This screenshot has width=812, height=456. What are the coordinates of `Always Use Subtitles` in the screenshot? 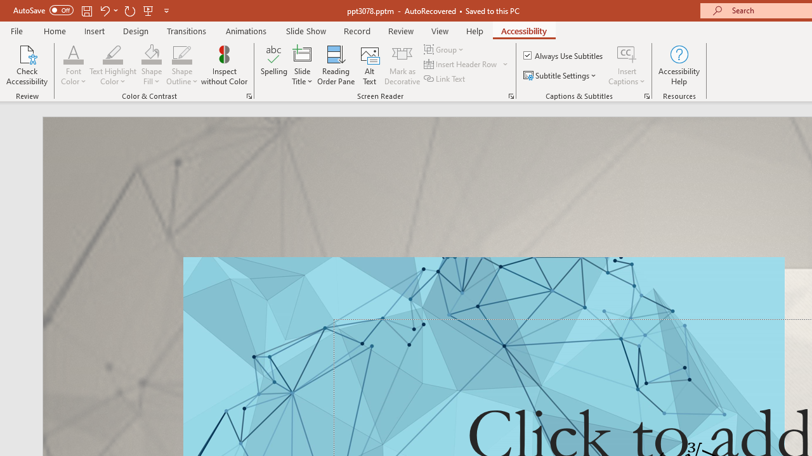 It's located at (564, 56).